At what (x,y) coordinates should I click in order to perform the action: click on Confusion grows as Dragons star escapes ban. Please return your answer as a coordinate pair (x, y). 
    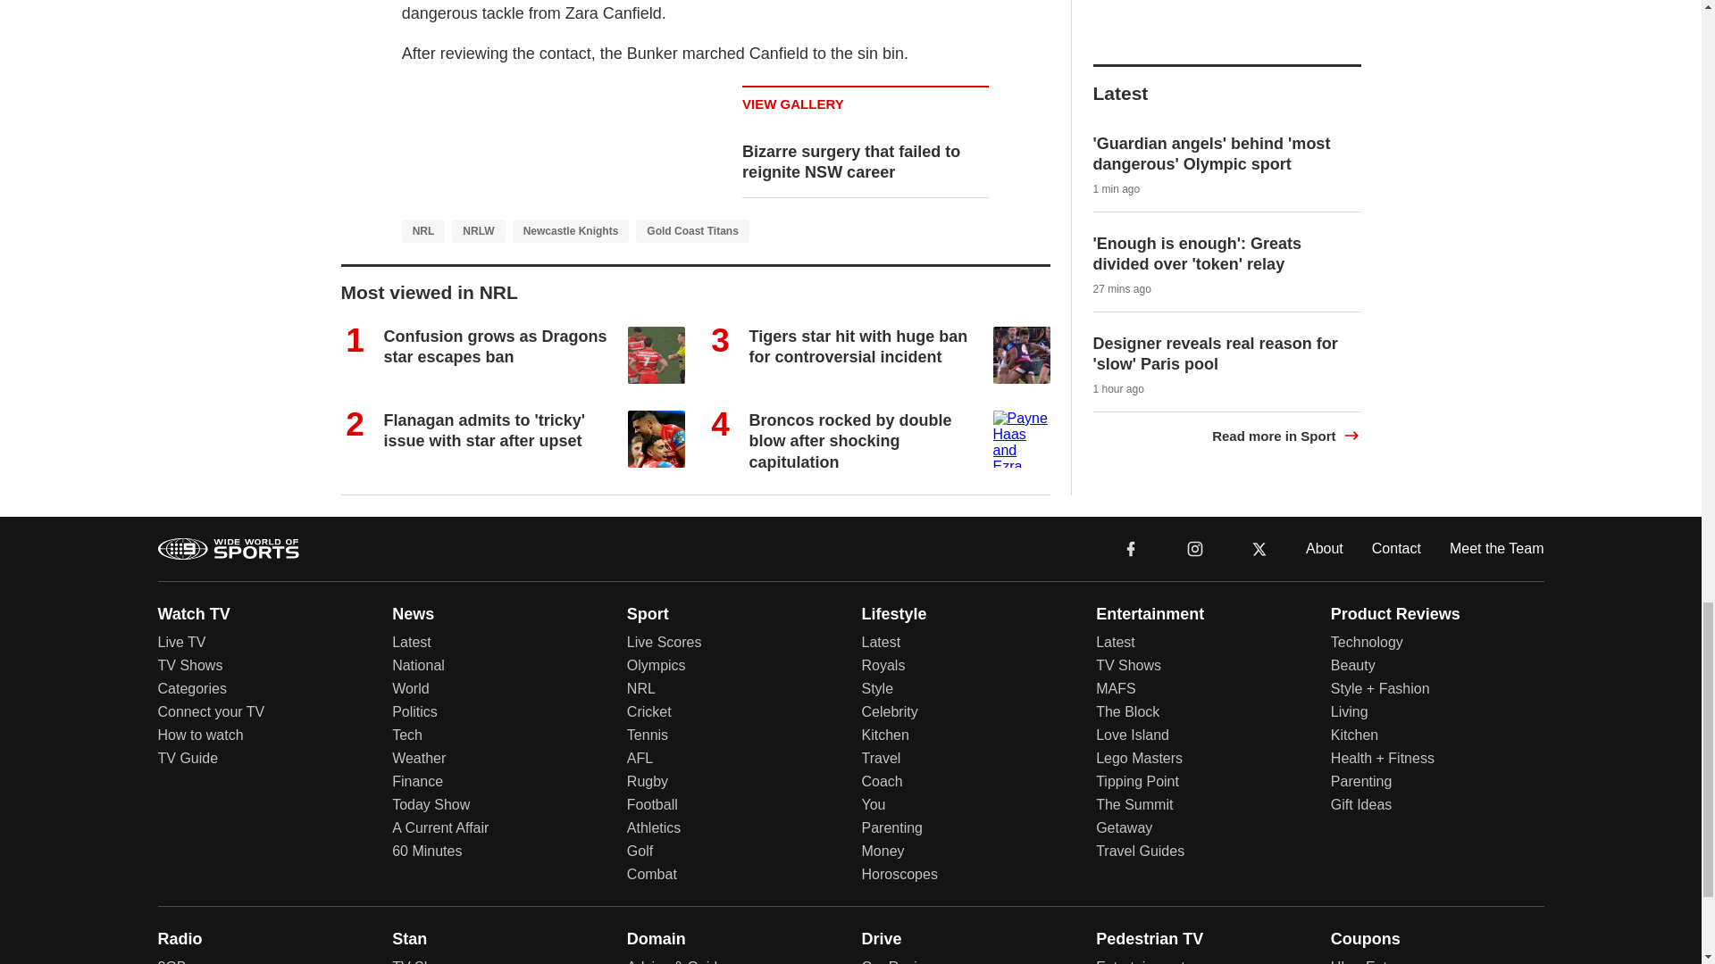
    Looking at the image, I should click on (495, 346).